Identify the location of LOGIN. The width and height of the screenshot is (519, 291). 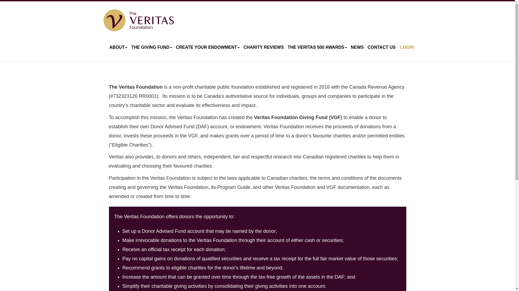
(405, 51).